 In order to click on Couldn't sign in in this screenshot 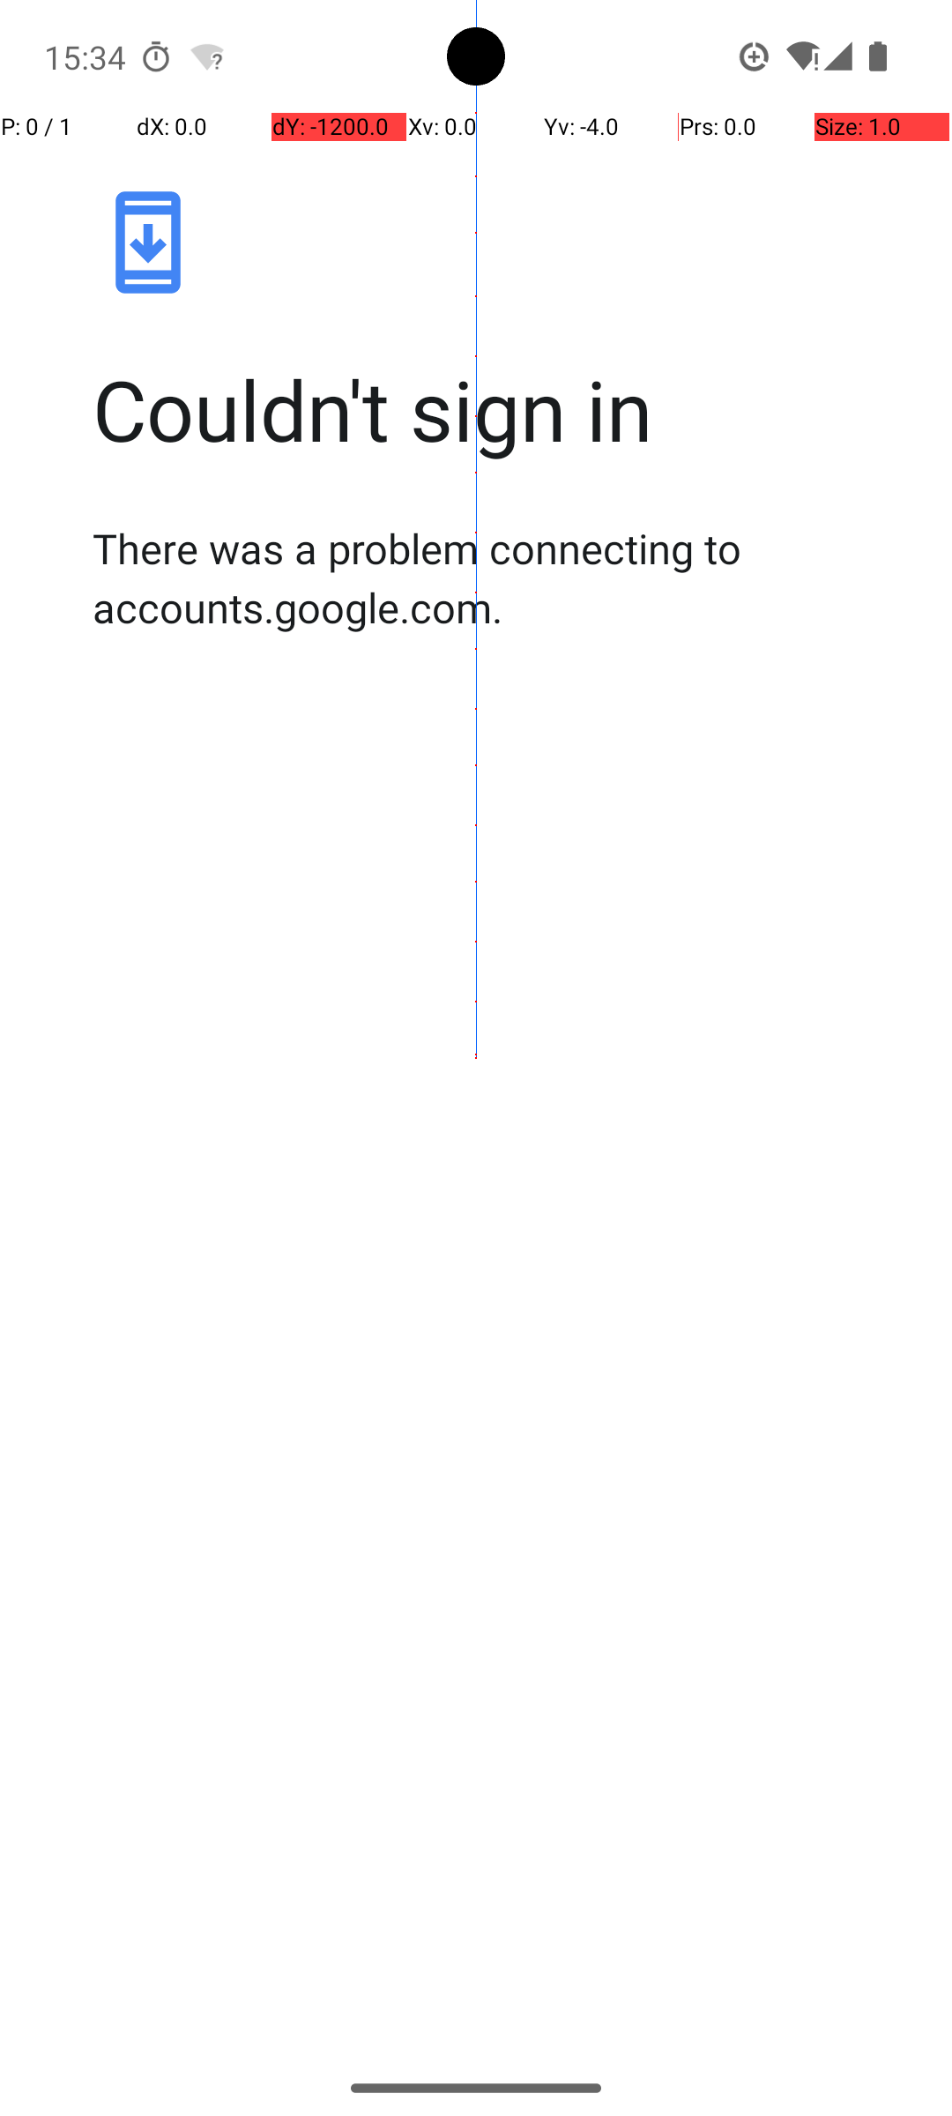, I will do `click(495, 409)`.